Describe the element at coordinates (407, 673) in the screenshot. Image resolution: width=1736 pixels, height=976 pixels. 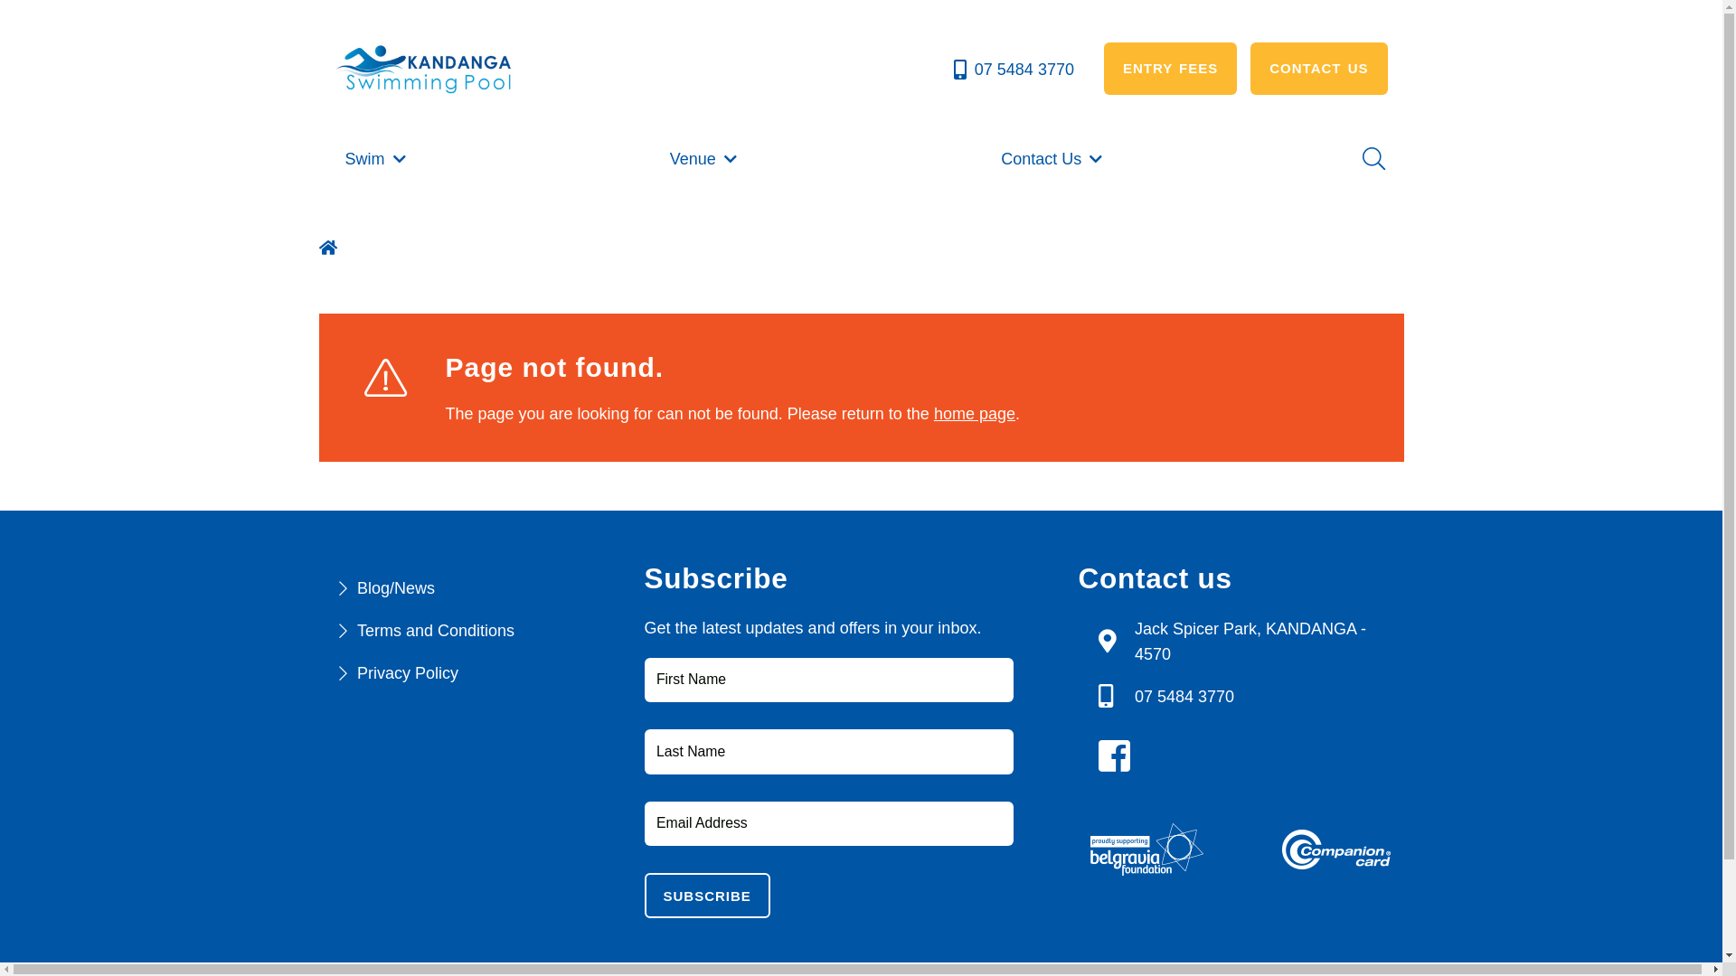
I see `Privacy Policy` at that location.